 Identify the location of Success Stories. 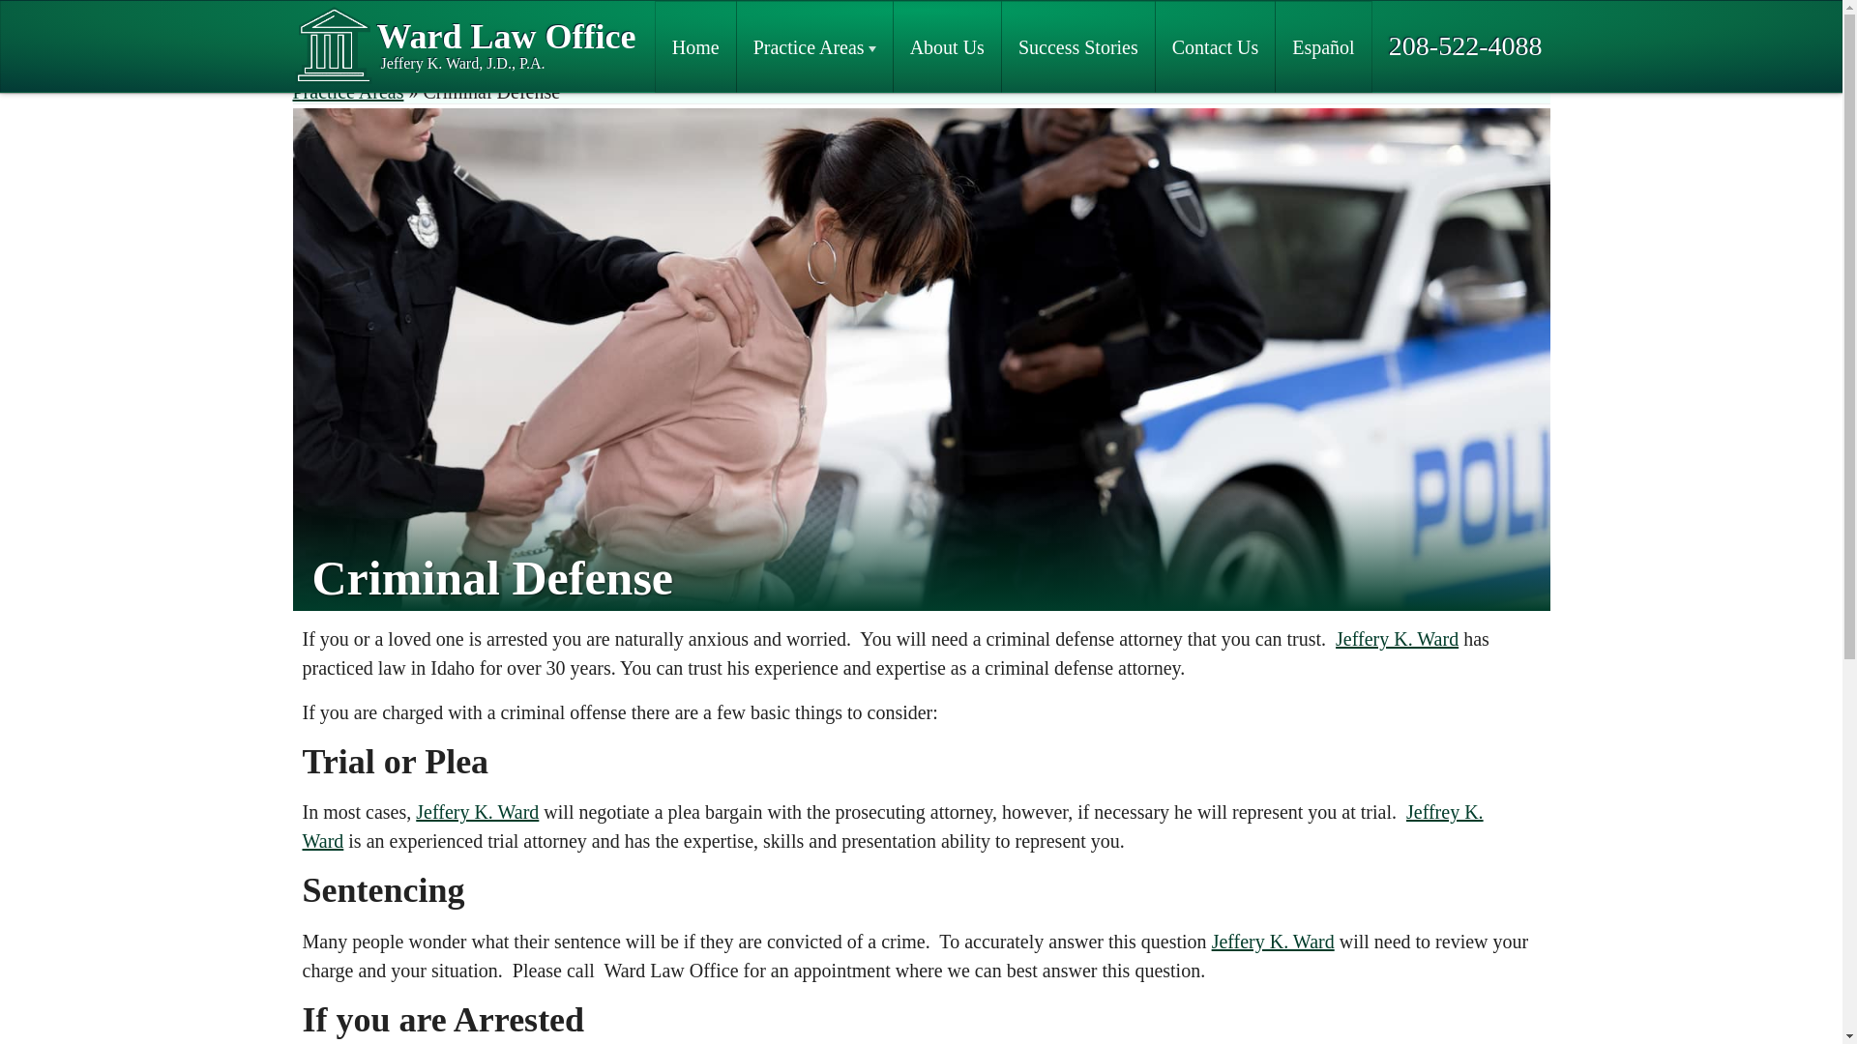
(1273, 942).